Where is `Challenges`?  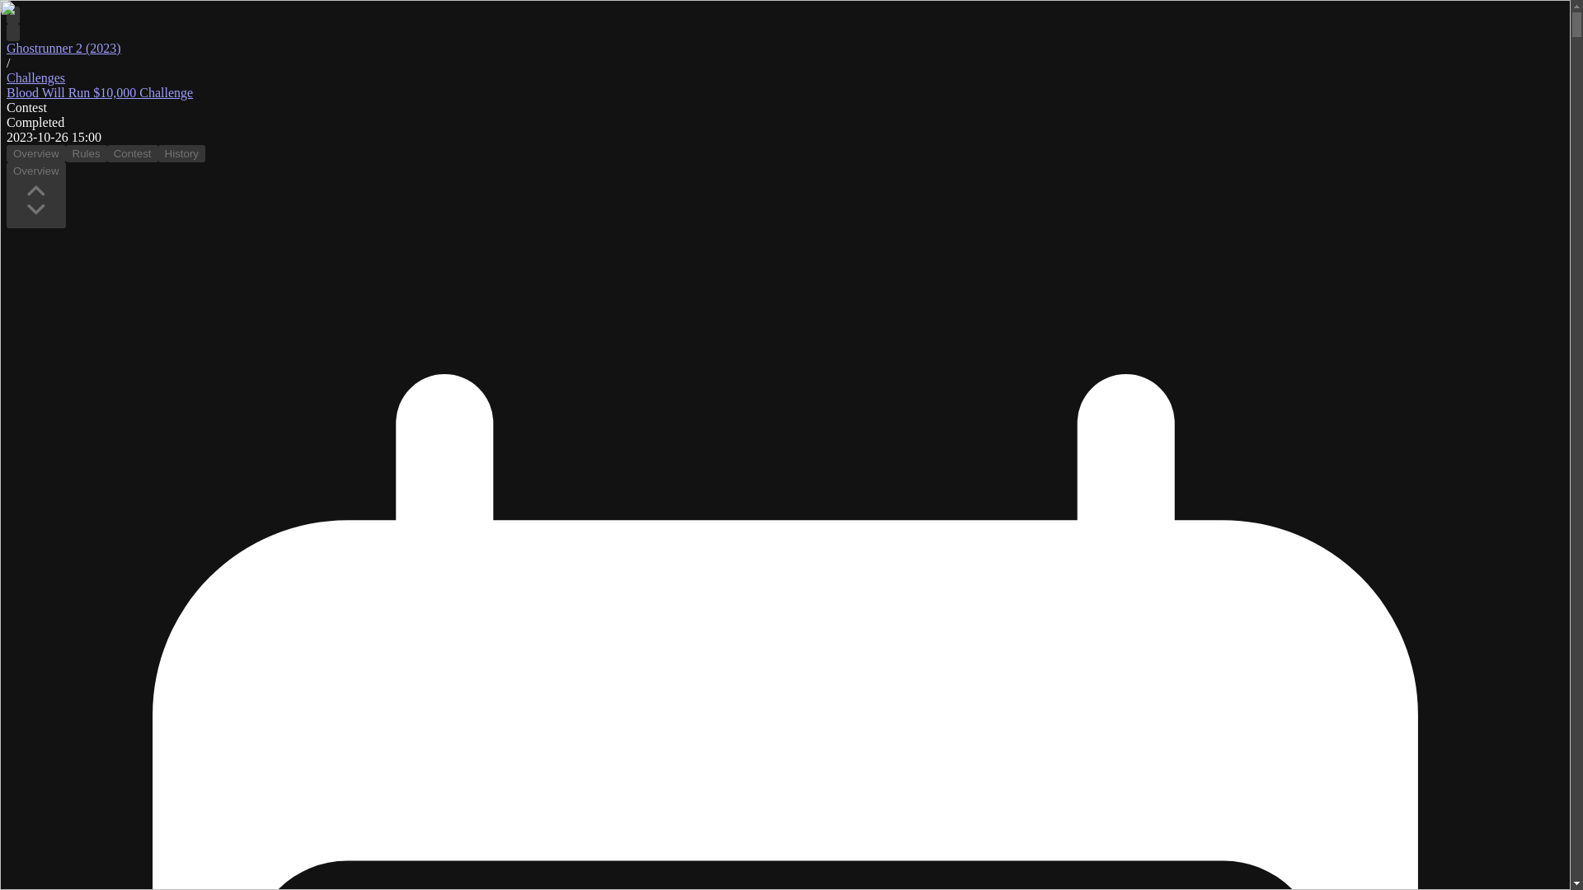
Challenges is located at coordinates (35, 77).